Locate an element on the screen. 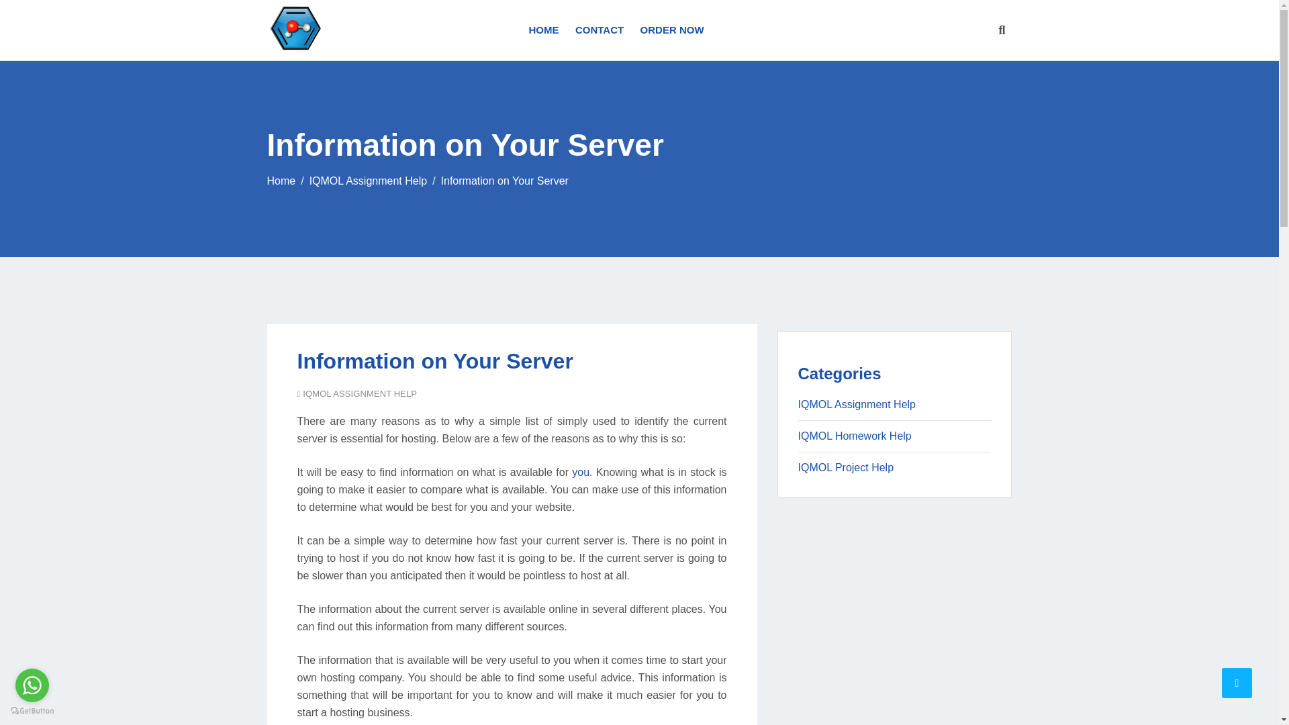 This screenshot has height=725, width=1289. CONTACT is located at coordinates (599, 30).